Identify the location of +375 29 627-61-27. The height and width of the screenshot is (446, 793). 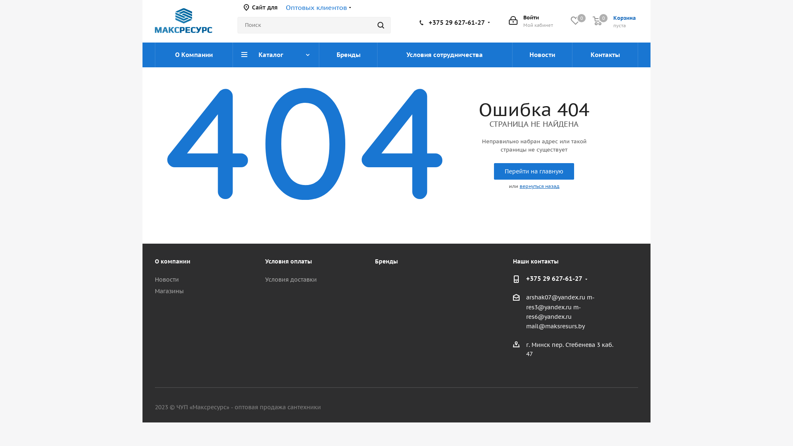
(457, 22).